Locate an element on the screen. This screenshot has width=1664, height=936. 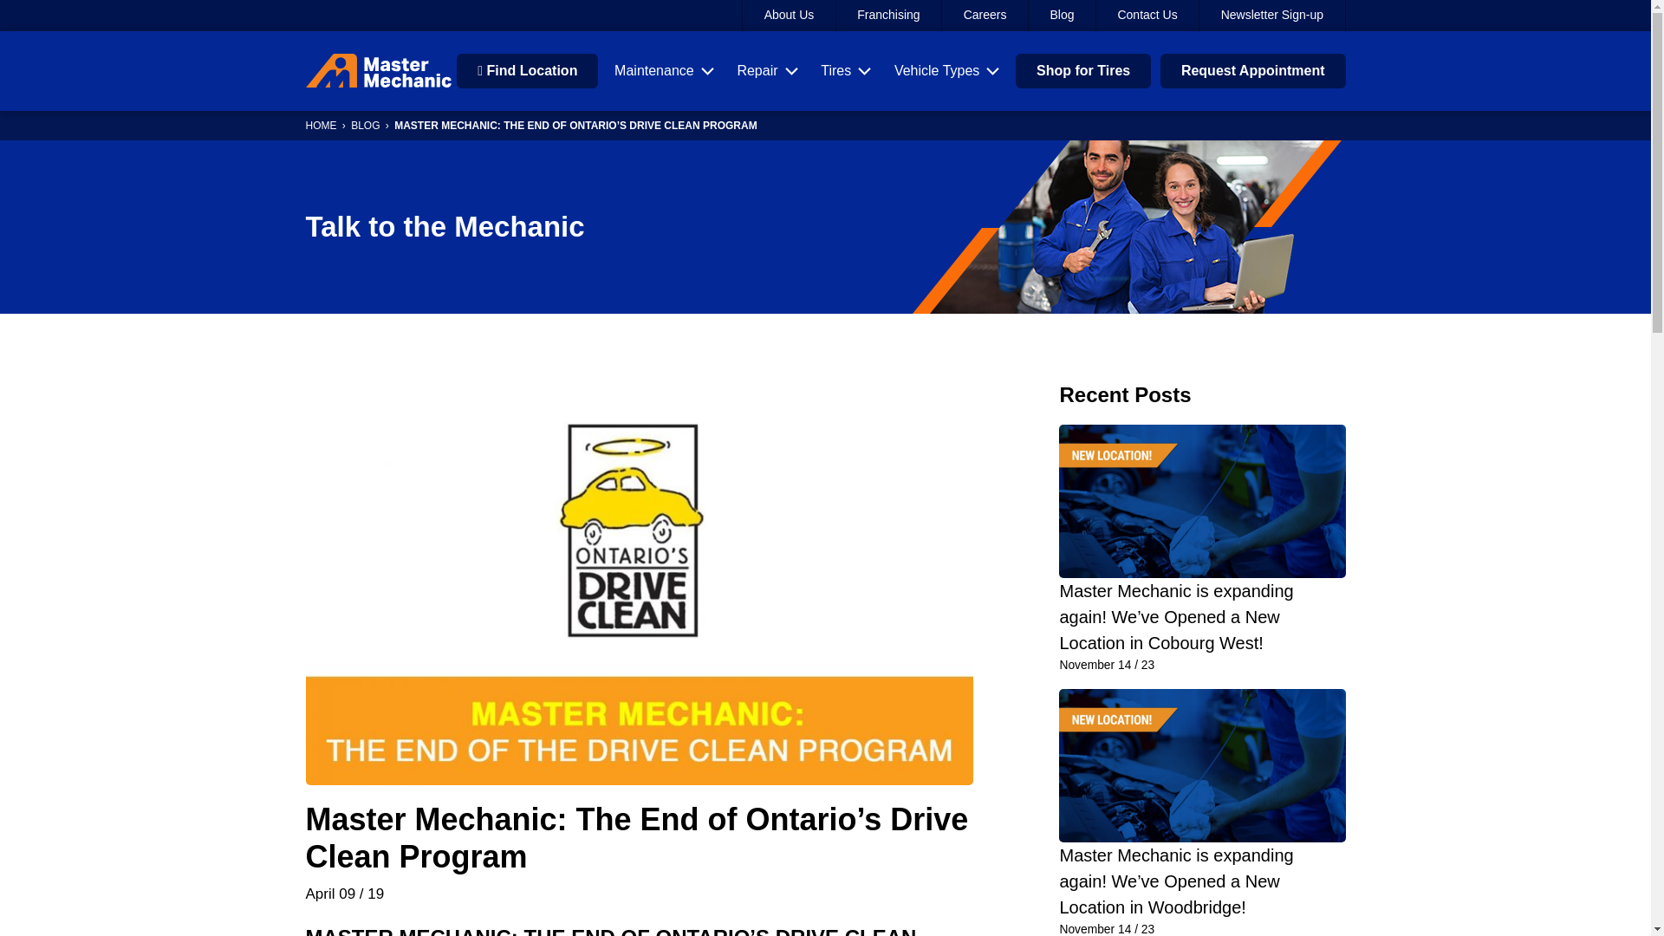
About Us is located at coordinates (789, 16).